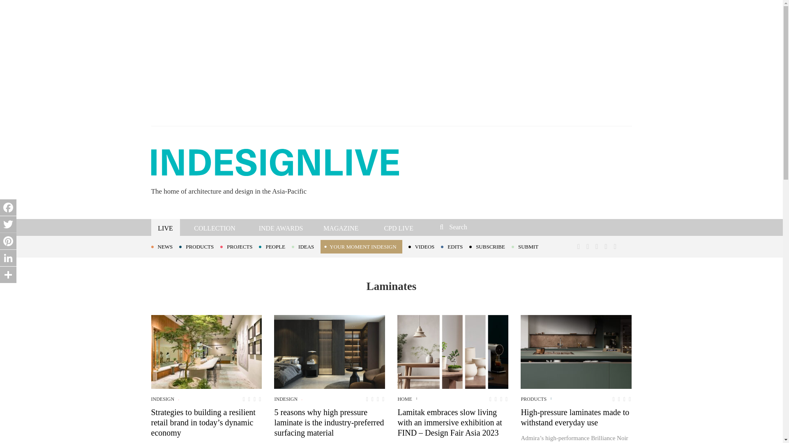 The height and width of the screenshot is (443, 789). Describe the element at coordinates (199, 246) in the screenshot. I see `PRODUCTS` at that location.